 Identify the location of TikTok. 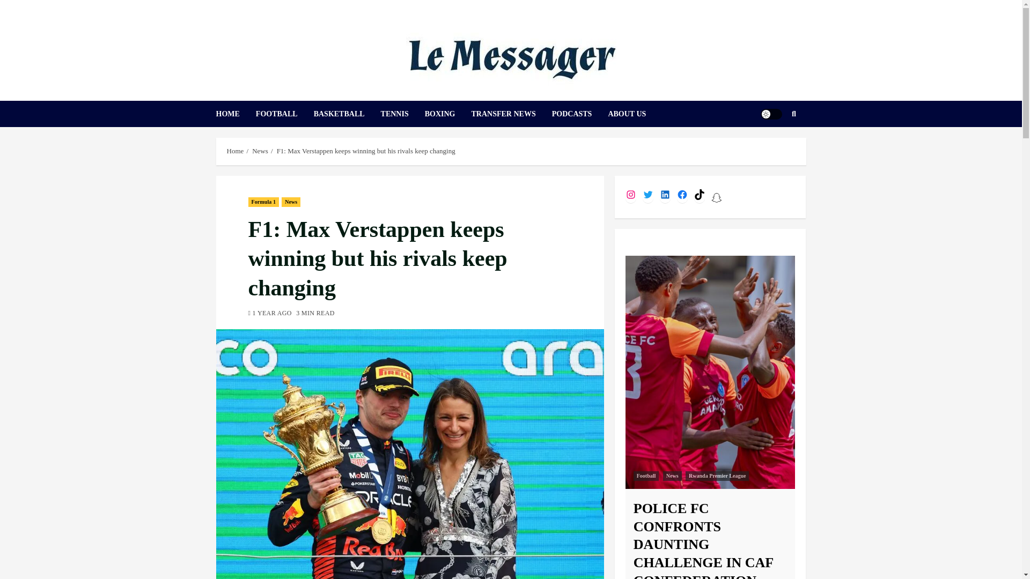
(700, 195).